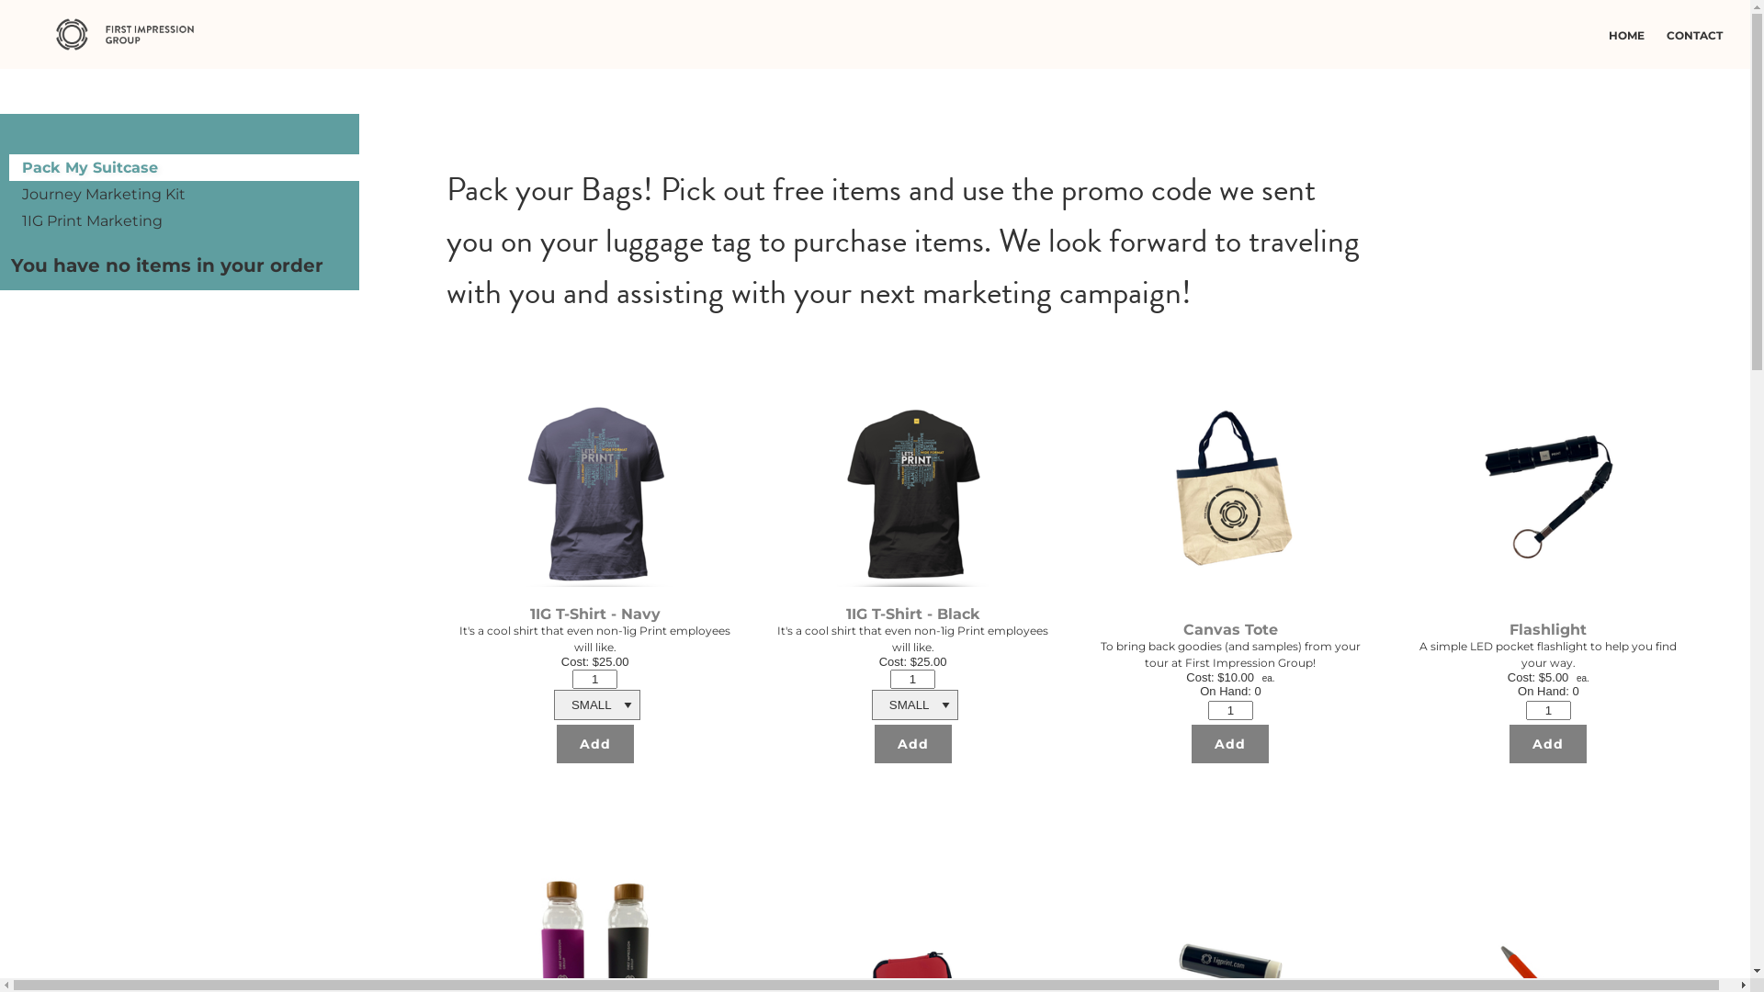 This screenshot has width=1764, height=992. What do you see at coordinates (1230, 744) in the screenshot?
I see `Add` at bounding box center [1230, 744].